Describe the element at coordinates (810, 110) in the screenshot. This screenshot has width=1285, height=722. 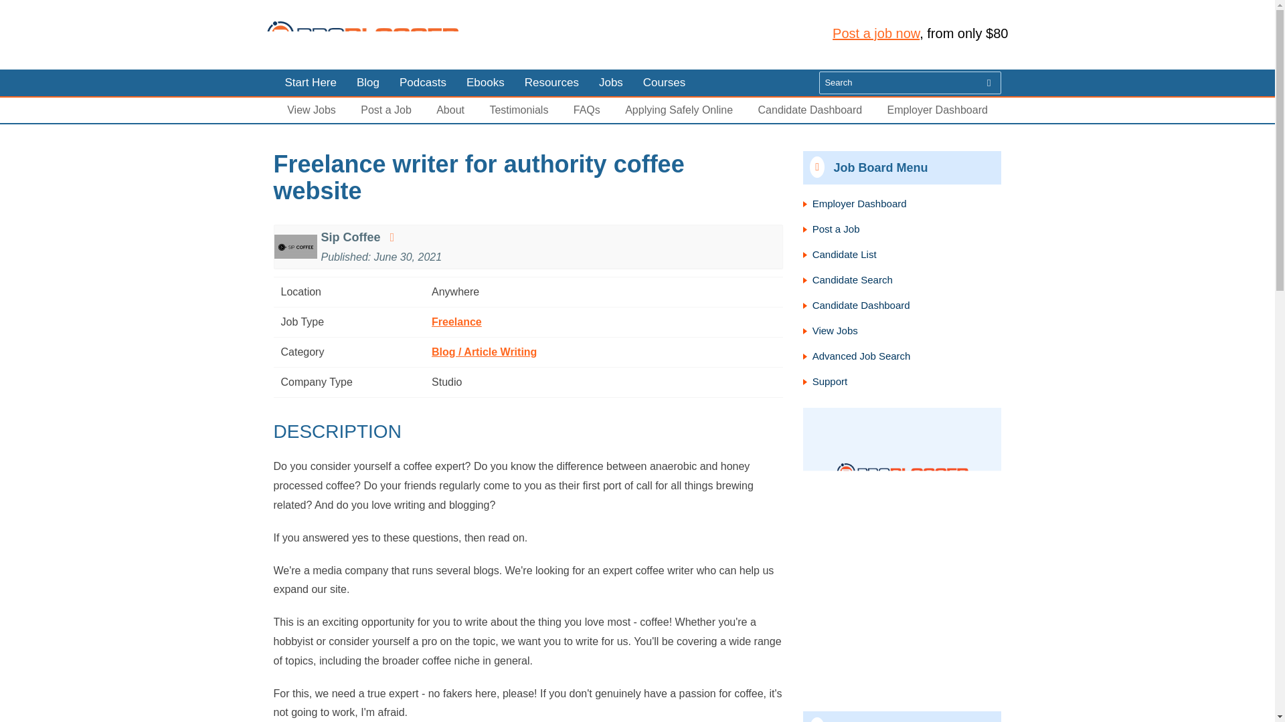
I see `Candidate Dashboard` at that location.